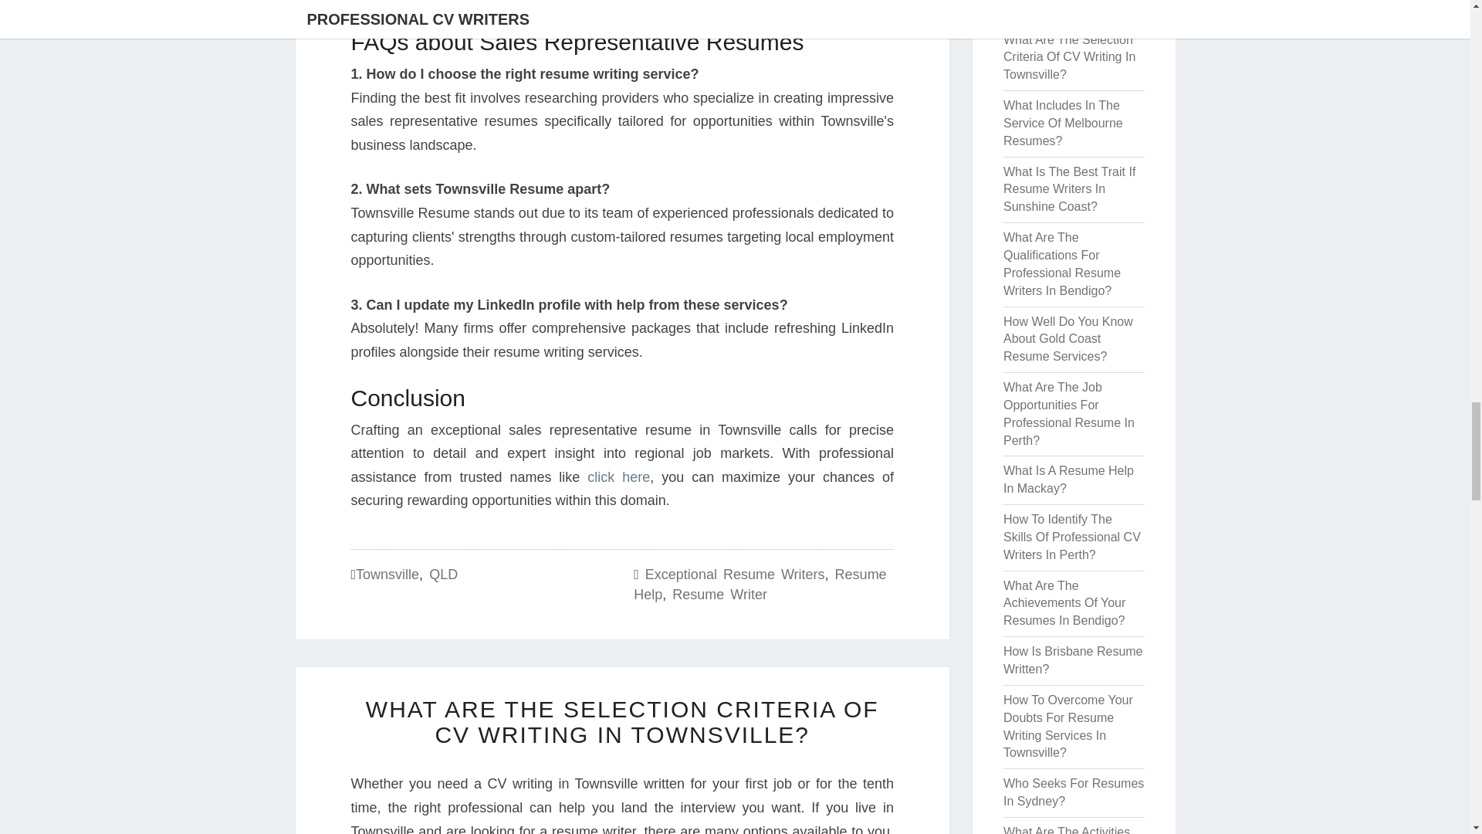 This screenshot has height=834, width=1482. Describe the element at coordinates (735, 575) in the screenshot. I see `Exceptional Resume Writers` at that location.